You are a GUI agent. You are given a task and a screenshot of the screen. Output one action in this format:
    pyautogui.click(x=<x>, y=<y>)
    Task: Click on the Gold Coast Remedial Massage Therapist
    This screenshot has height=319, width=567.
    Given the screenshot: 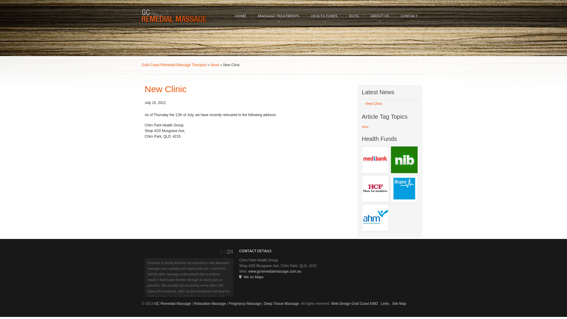 What is the action you would take?
    pyautogui.click(x=174, y=65)
    